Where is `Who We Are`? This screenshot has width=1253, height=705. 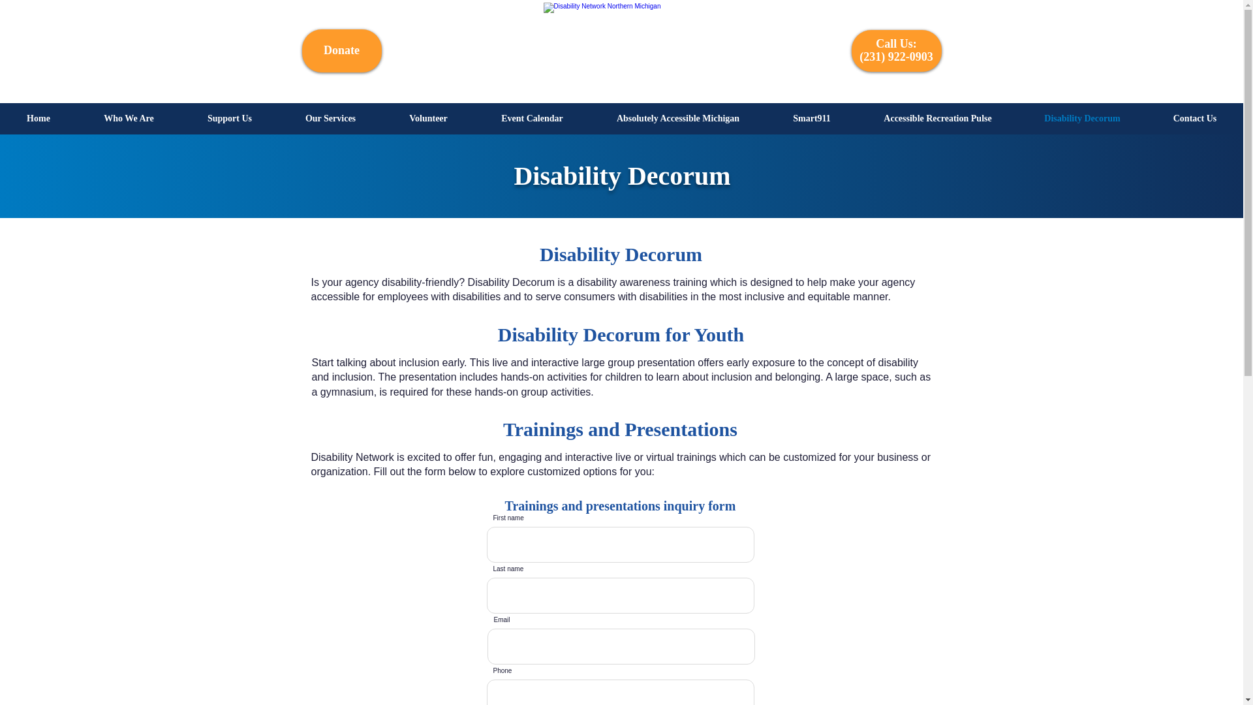
Who We Are is located at coordinates (128, 118).